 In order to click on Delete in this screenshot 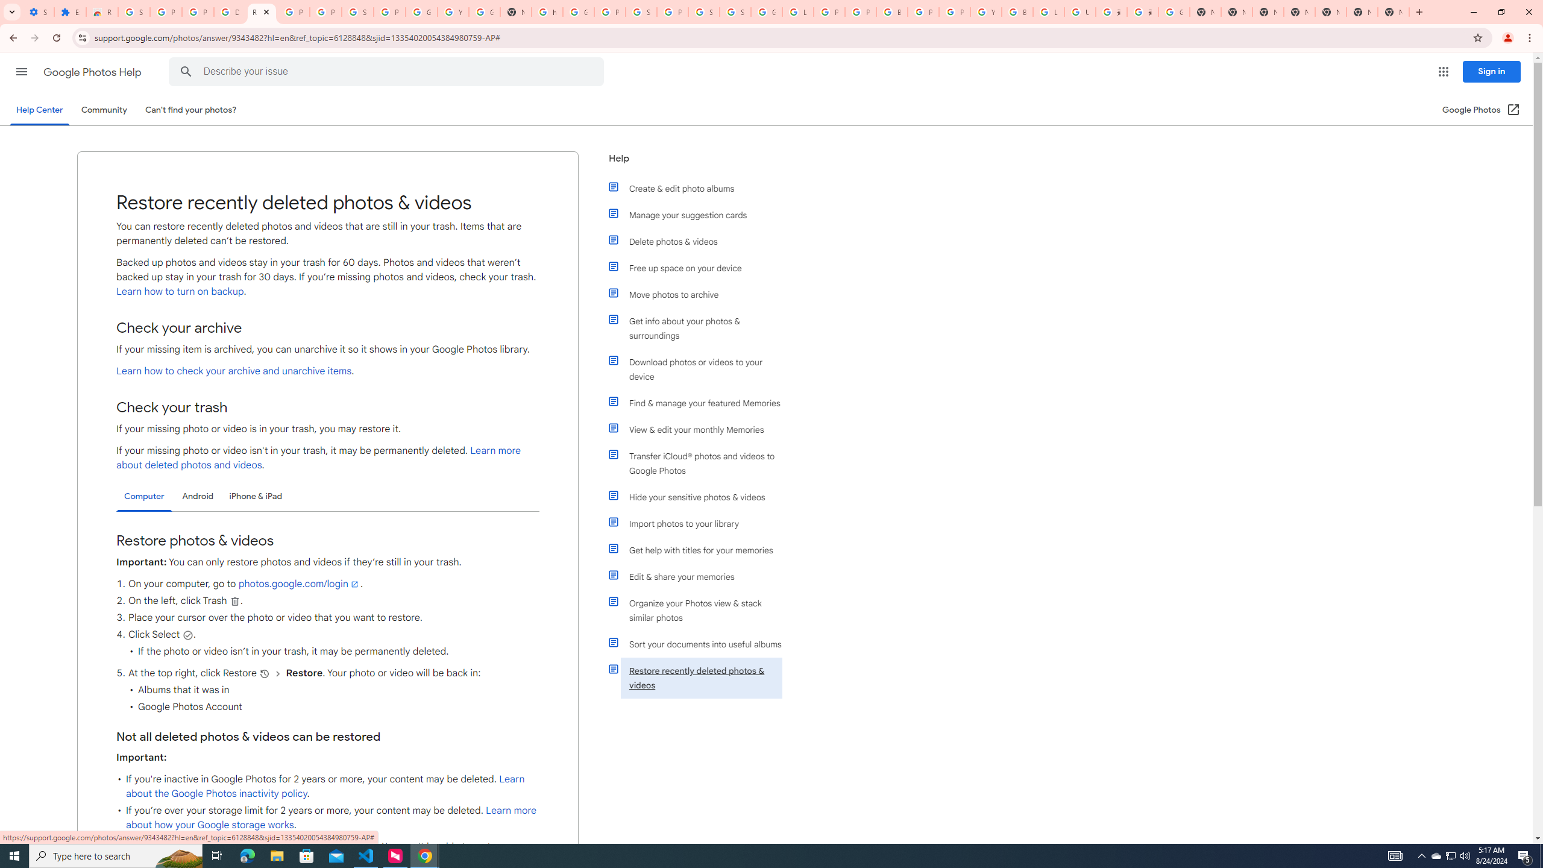, I will do `click(234, 600)`.